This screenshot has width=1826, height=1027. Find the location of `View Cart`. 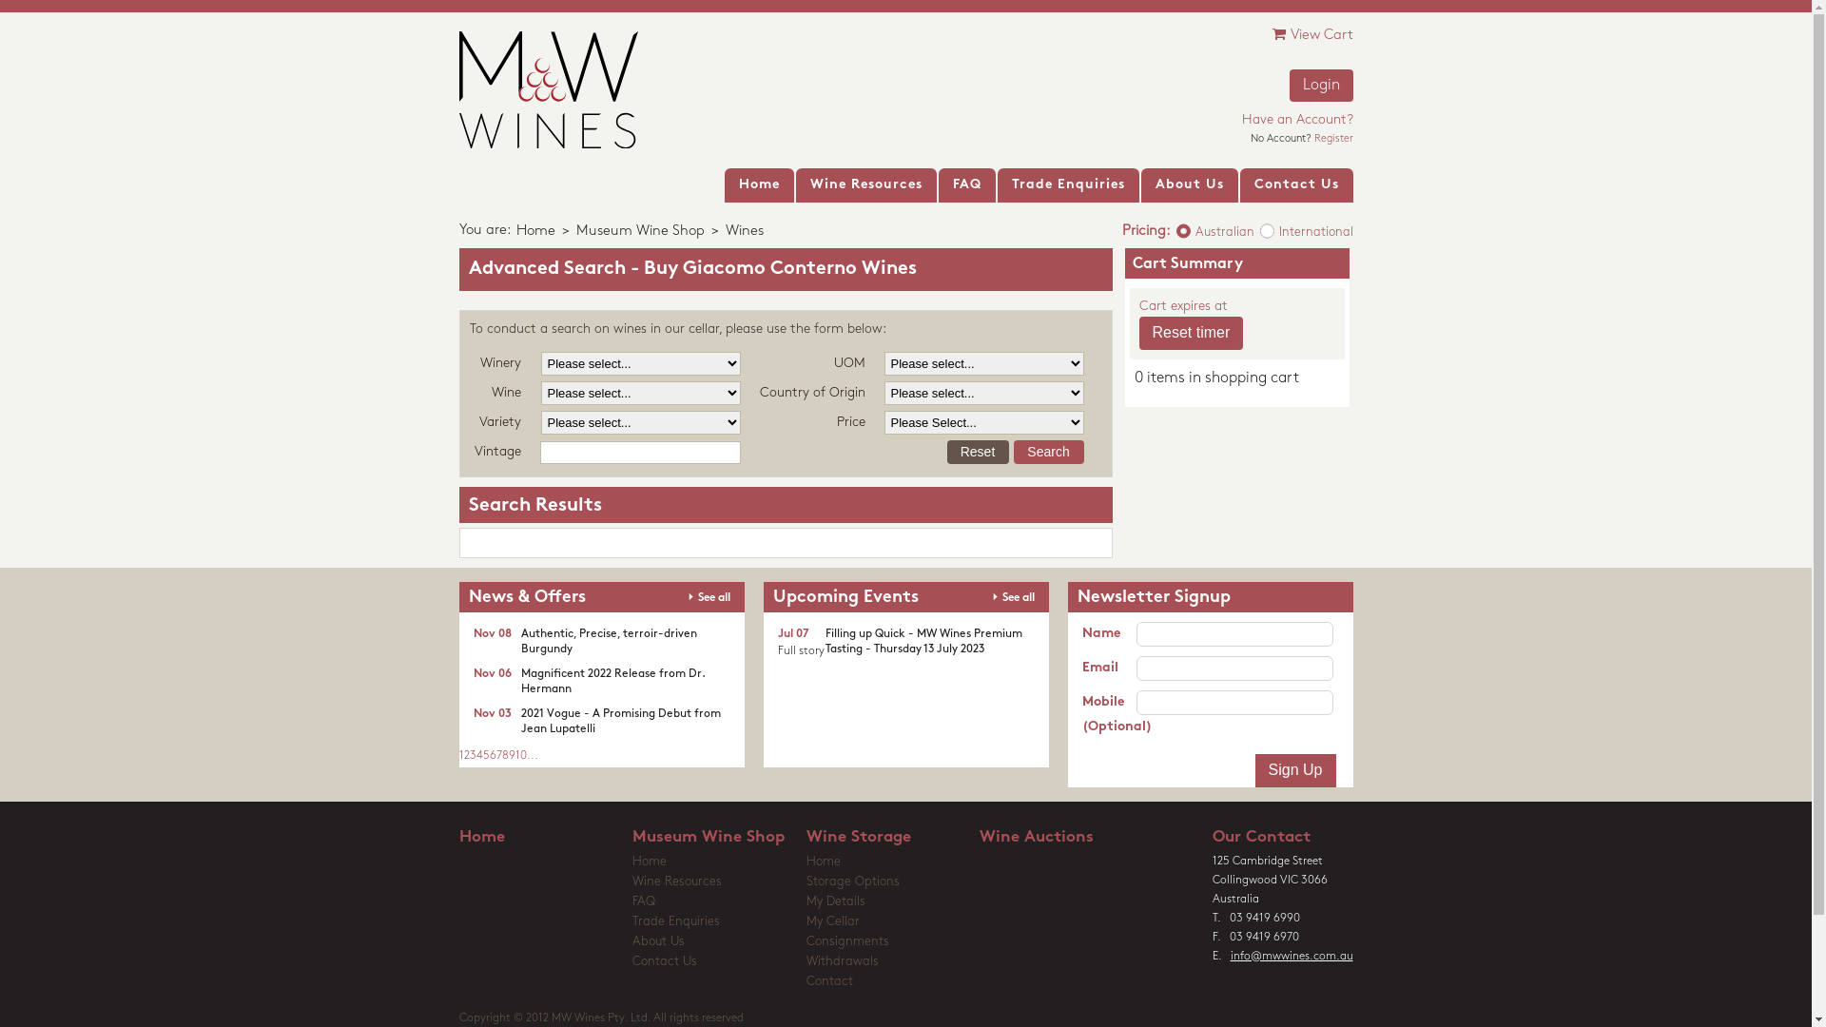

View Cart is located at coordinates (1312, 36).